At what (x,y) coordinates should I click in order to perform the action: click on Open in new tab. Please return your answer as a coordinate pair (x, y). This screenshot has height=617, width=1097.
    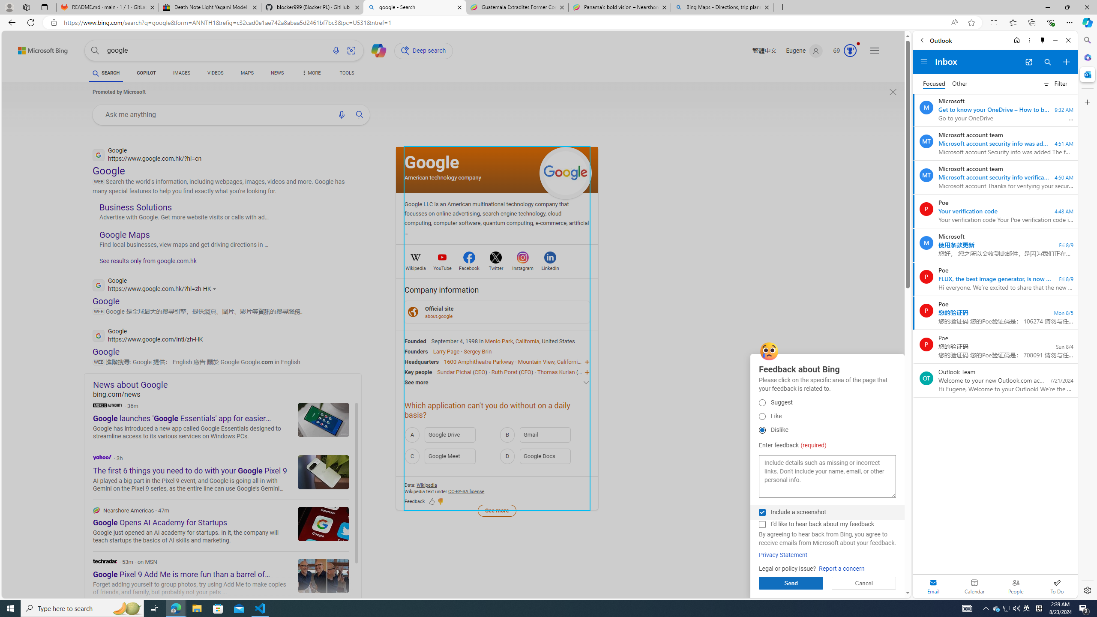
    Looking at the image, I should click on (1028, 62).